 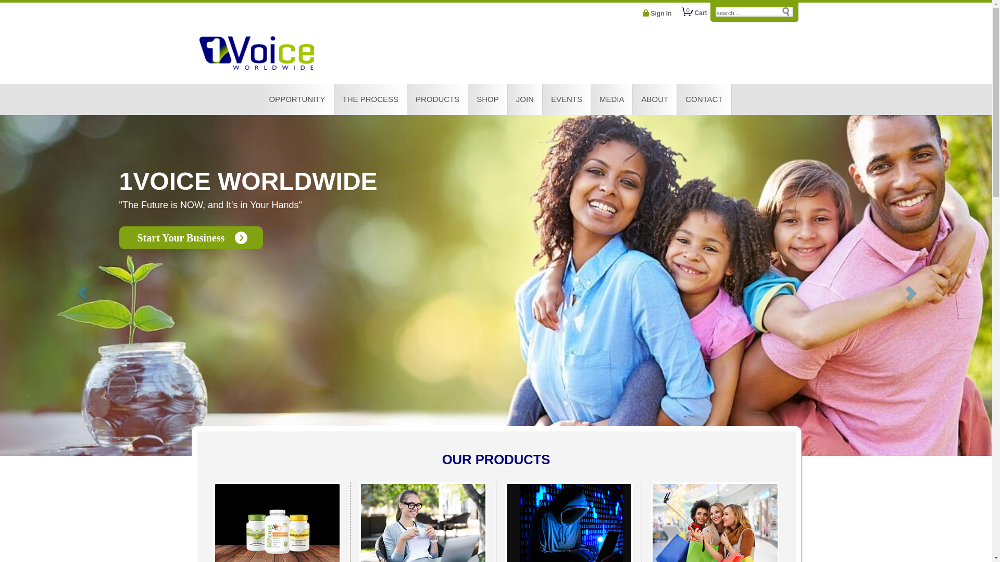 What do you see at coordinates (488, 99) in the screenshot?
I see `SHOP` at bounding box center [488, 99].